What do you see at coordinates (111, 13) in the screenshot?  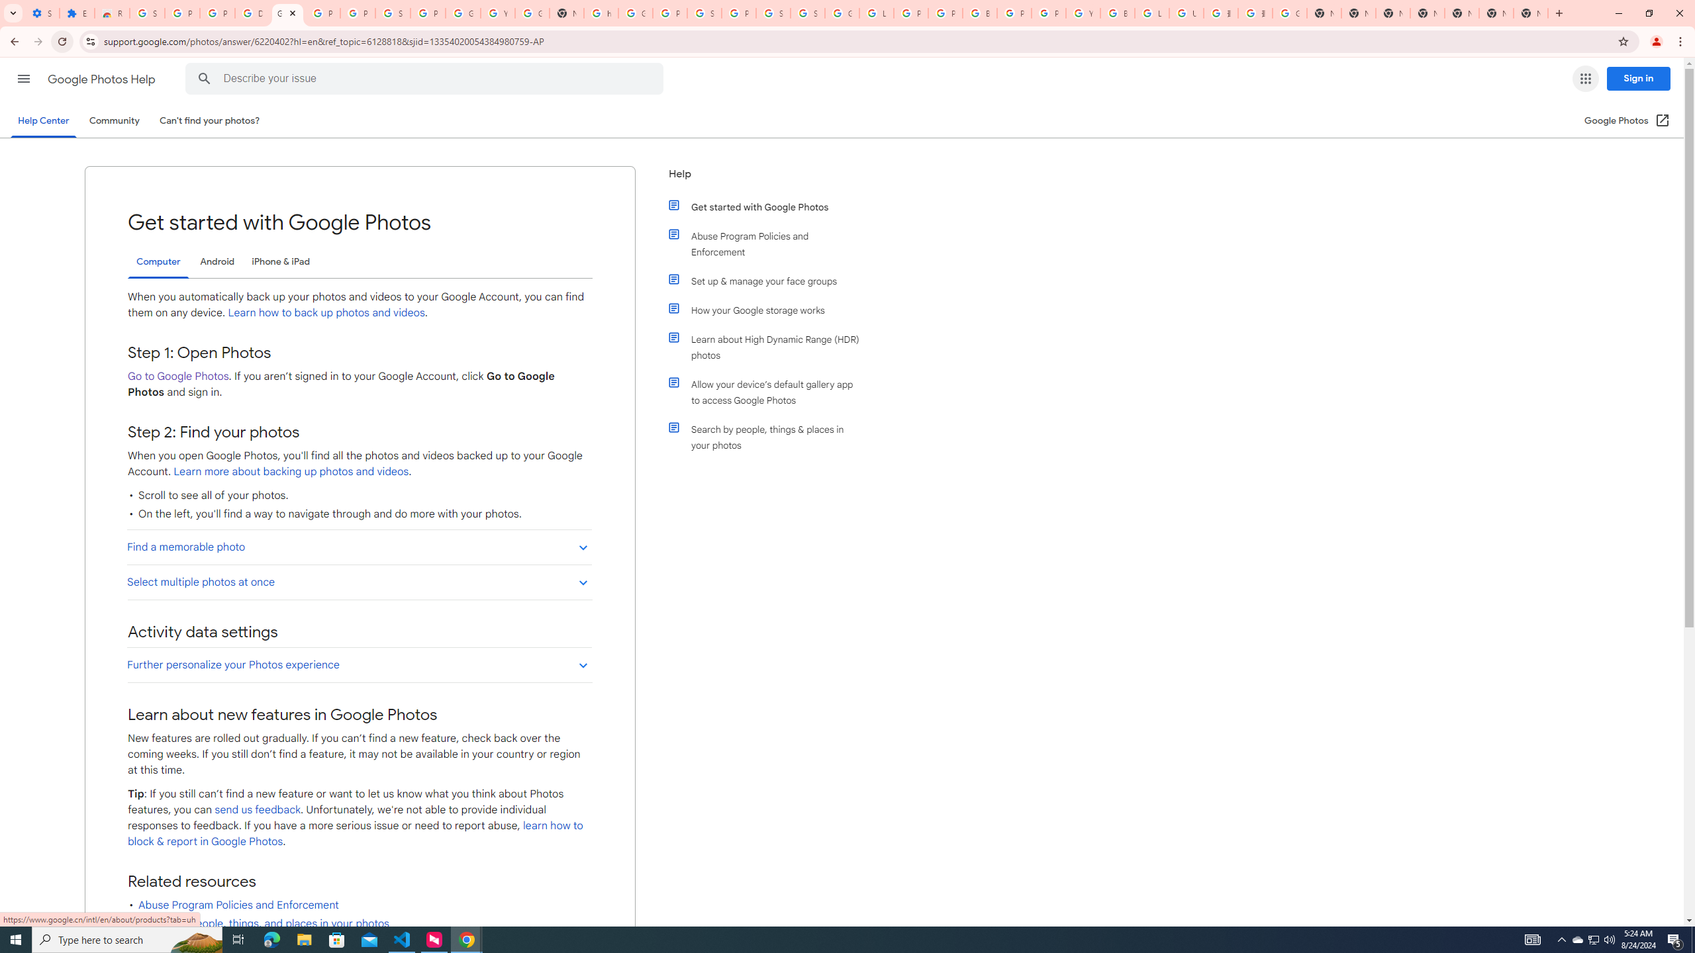 I see `Reviews: Helix Fruit Jump Arcade Game` at bounding box center [111, 13].